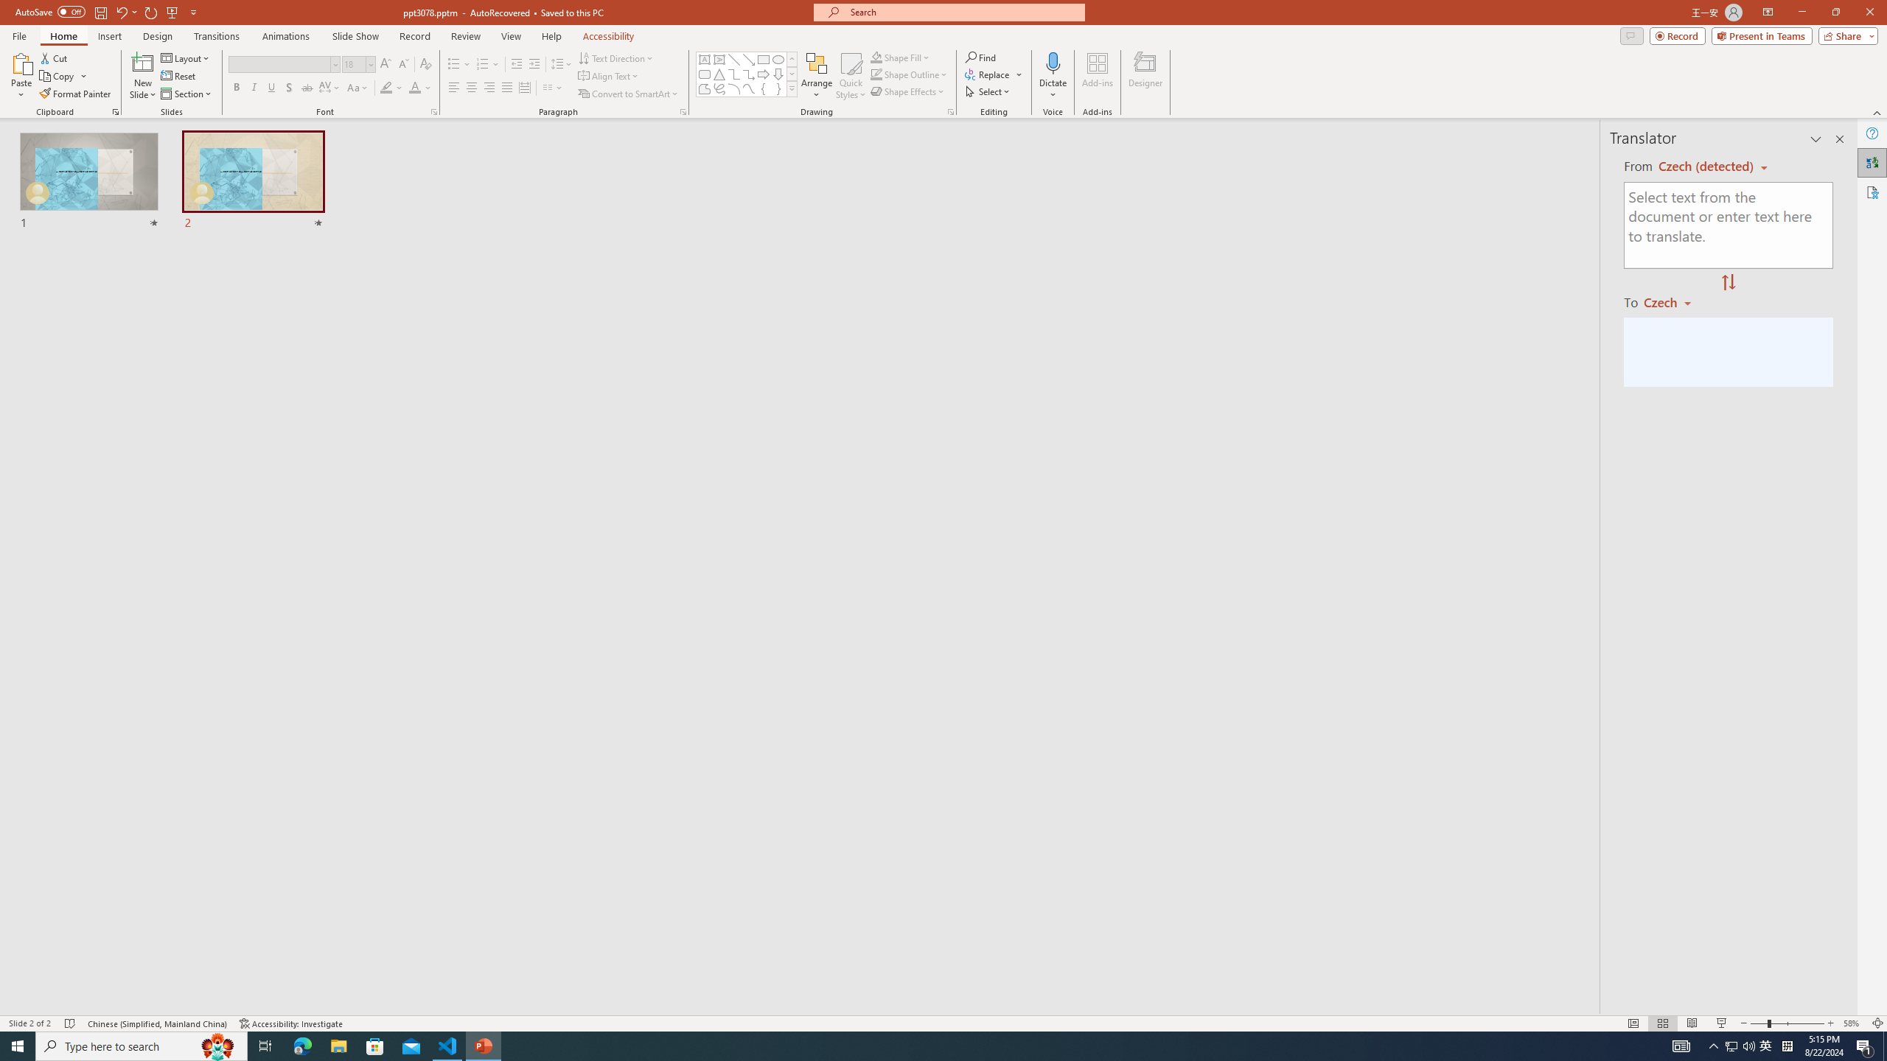  I want to click on Format Object..., so click(951, 112).